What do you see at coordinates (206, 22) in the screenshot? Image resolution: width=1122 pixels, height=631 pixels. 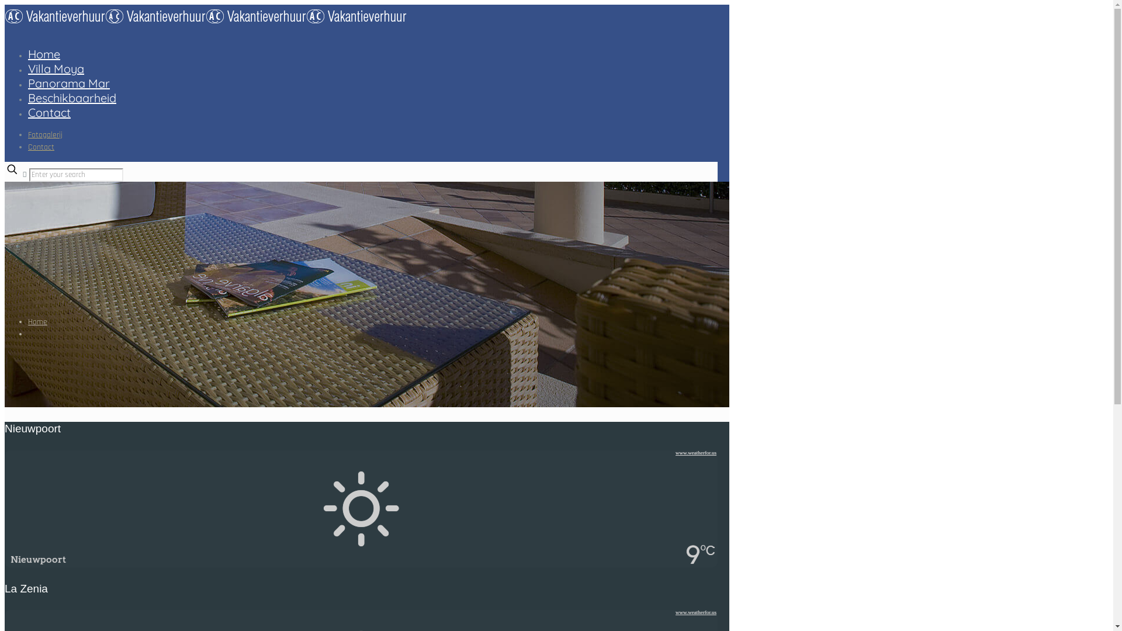 I see `Alain` at bounding box center [206, 22].